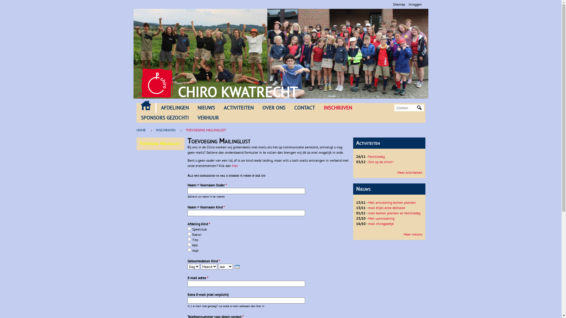  I want to click on INSCHRIJVEN, so click(338, 108).